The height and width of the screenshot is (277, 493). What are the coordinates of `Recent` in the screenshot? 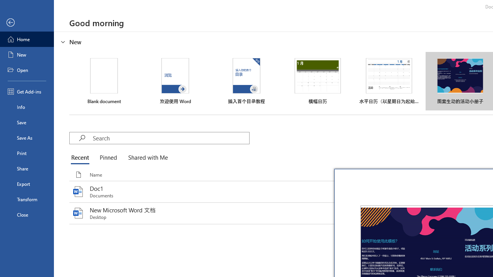 It's located at (82, 158).